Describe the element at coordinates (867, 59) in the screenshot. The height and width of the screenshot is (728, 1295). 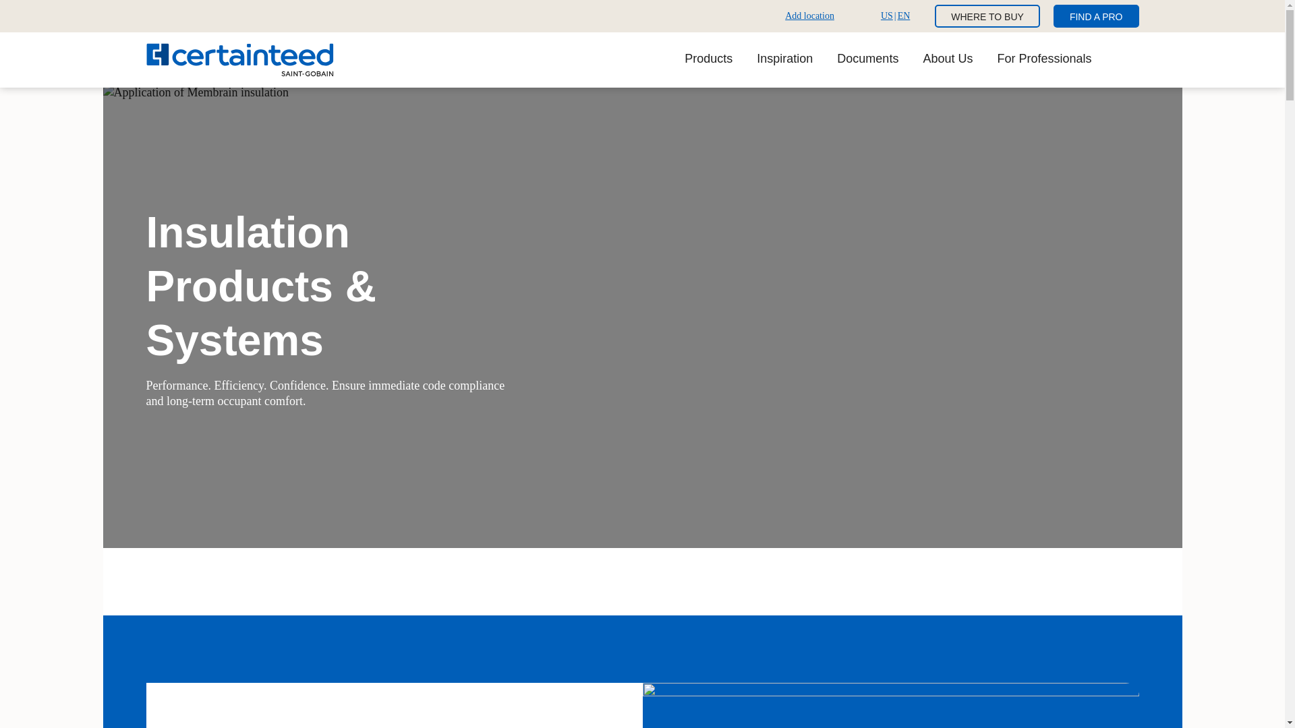
I see `Skip to main content` at that location.